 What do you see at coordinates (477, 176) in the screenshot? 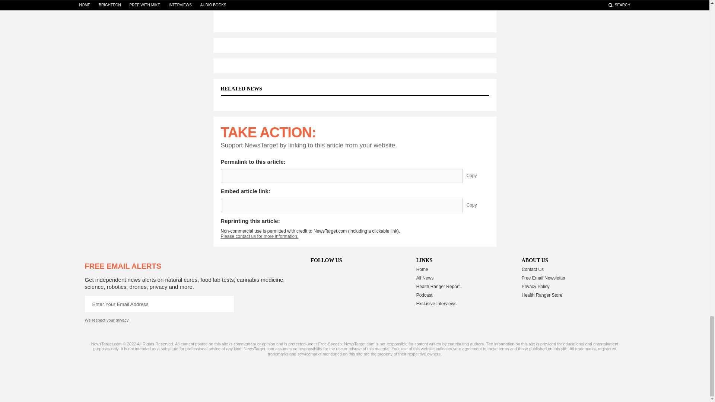
I see `Copy Permalink` at bounding box center [477, 176].